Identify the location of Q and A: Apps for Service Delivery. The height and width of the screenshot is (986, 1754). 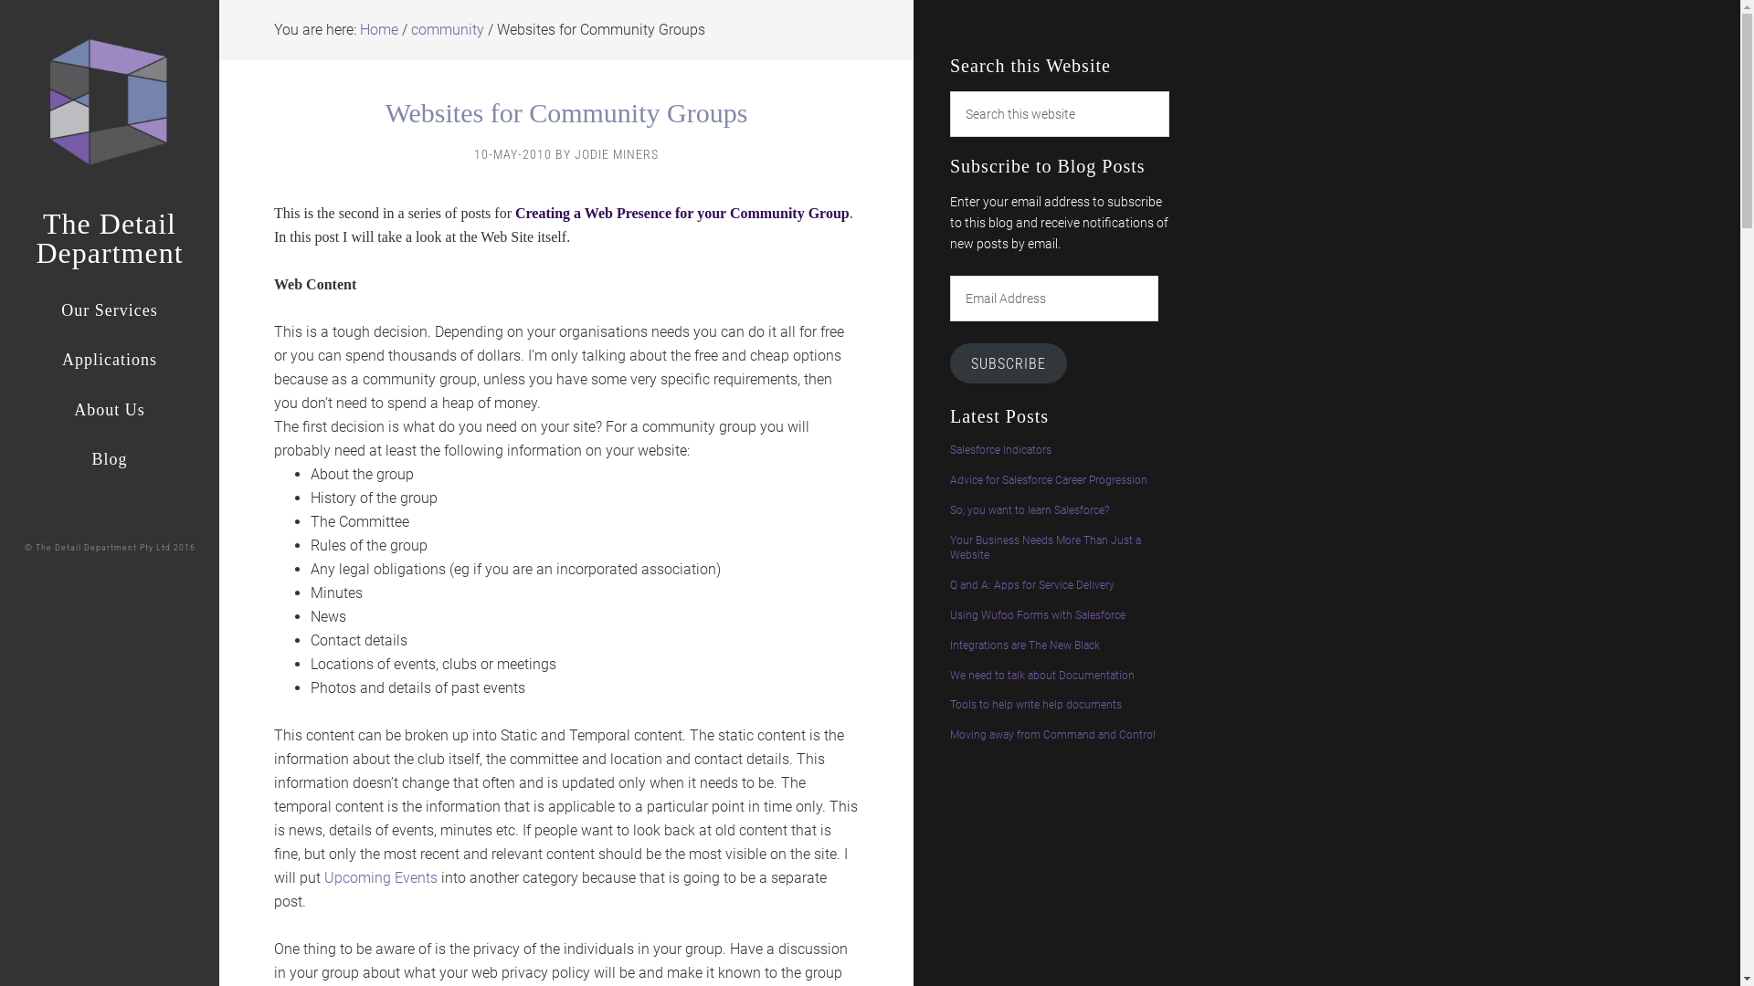
(1032, 585).